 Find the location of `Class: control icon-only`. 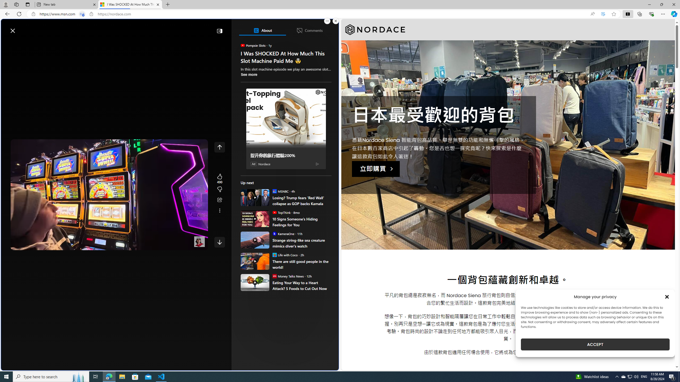

Class: control icon-only is located at coordinates (219, 147).